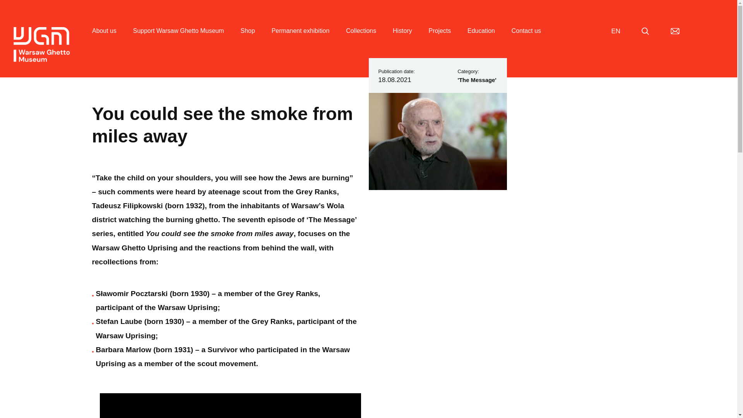 The image size is (743, 418). What do you see at coordinates (615, 31) in the screenshot?
I see `EN` at bounding box center [615, 31].